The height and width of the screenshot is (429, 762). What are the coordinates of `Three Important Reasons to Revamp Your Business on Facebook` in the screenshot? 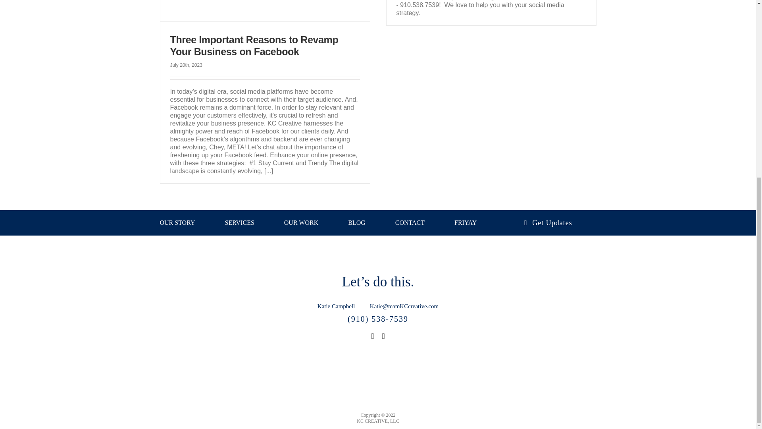 It's located at (254, 45).